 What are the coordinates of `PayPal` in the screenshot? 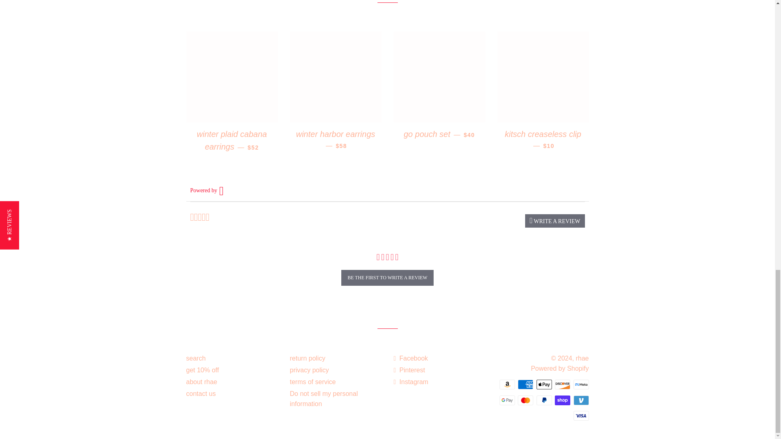 It's located at (543, 400).